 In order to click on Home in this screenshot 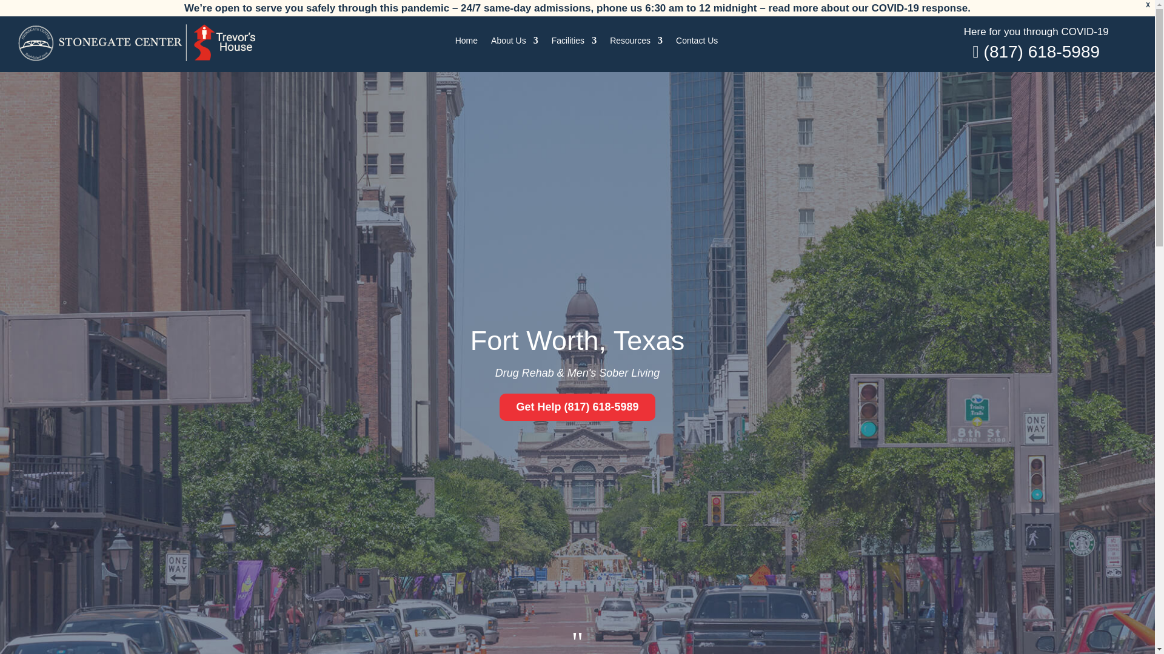, I will do `click(466, 43)`.